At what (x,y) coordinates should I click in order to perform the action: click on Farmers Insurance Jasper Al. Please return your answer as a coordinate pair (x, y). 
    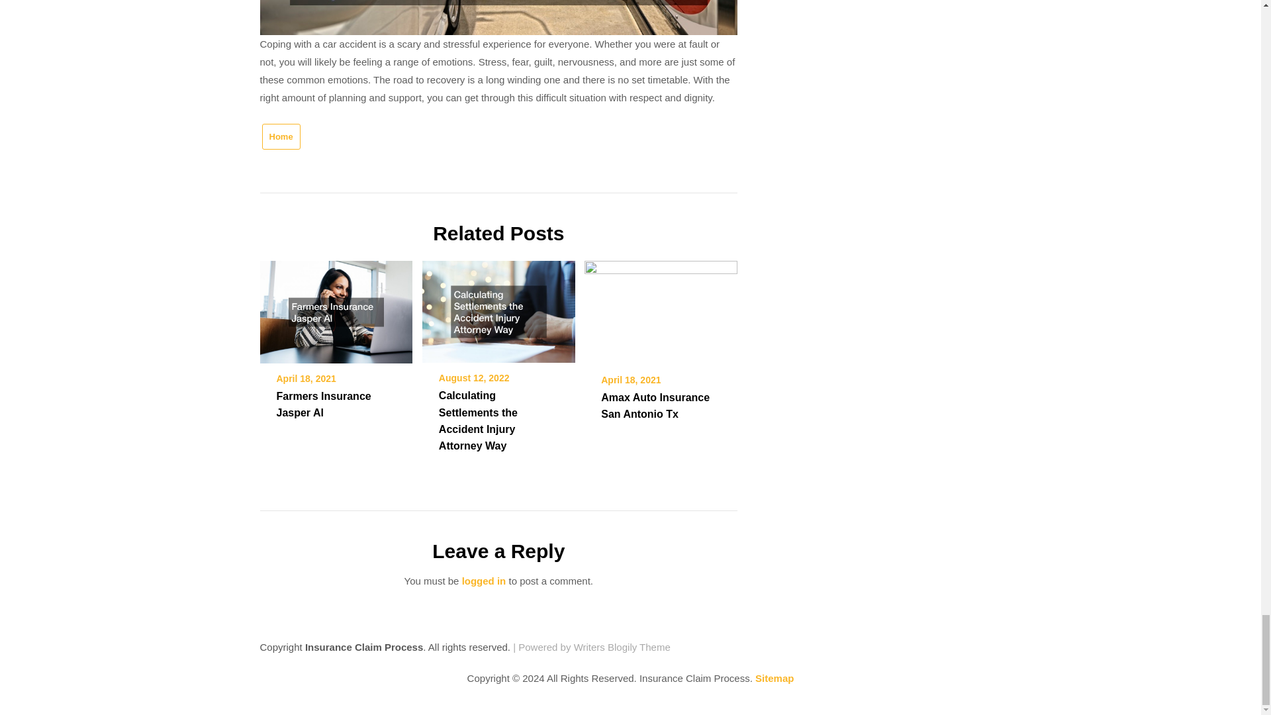
    Looking at the image, I should click on (324, 404).